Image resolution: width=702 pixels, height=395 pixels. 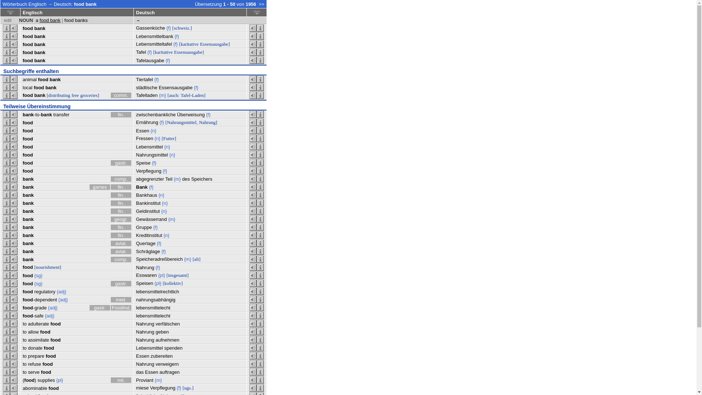 I want to click on bank, so click(x=28, y=203).